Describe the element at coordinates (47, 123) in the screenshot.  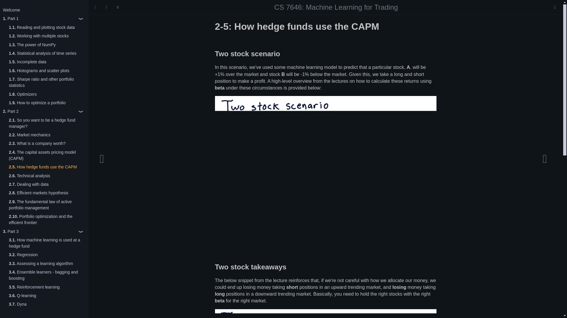
I see `2.1. So you want to be a hedge fund manager?` at that location.